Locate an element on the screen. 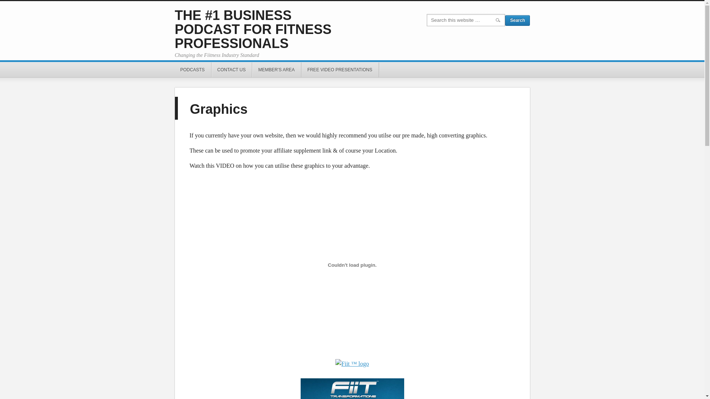 The width and height of the screenshot is (710, 399). PODCASTS is located at coordinates (193, 70).